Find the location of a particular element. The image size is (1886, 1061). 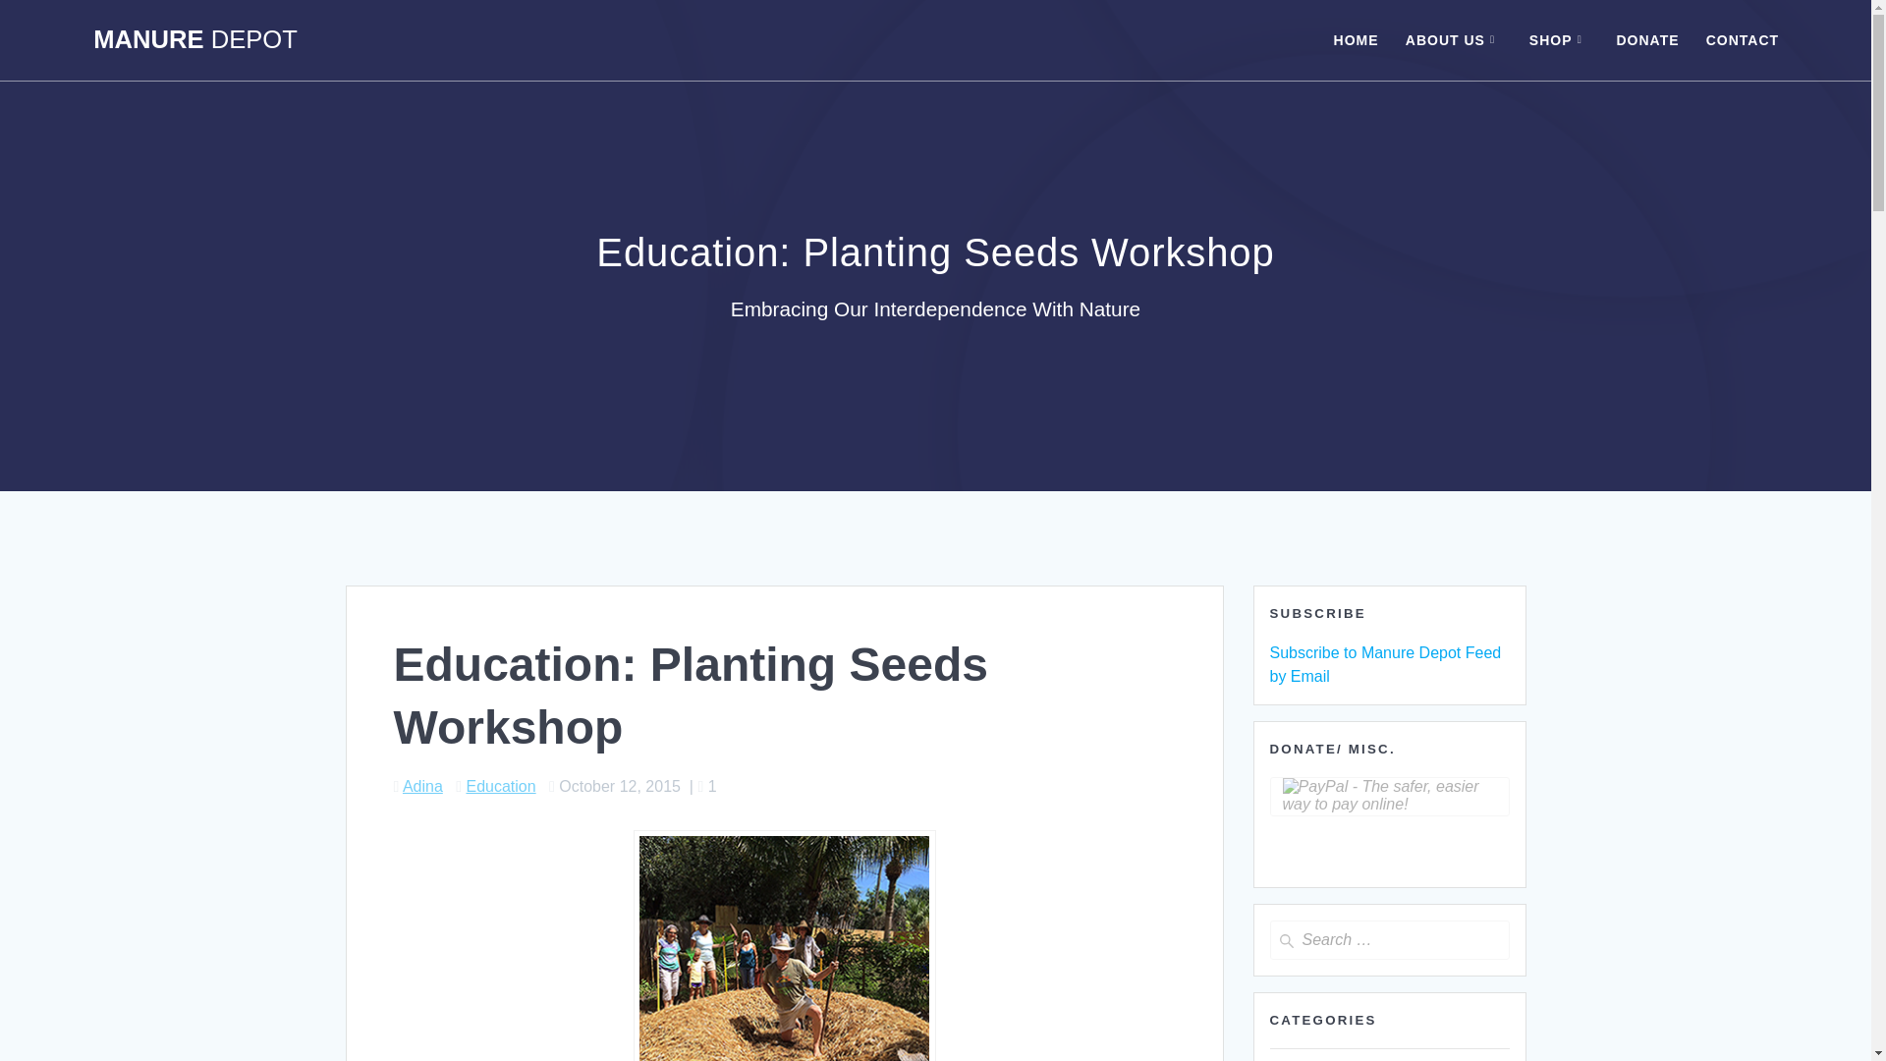

DONATE is located at coordinates (1646, 39).